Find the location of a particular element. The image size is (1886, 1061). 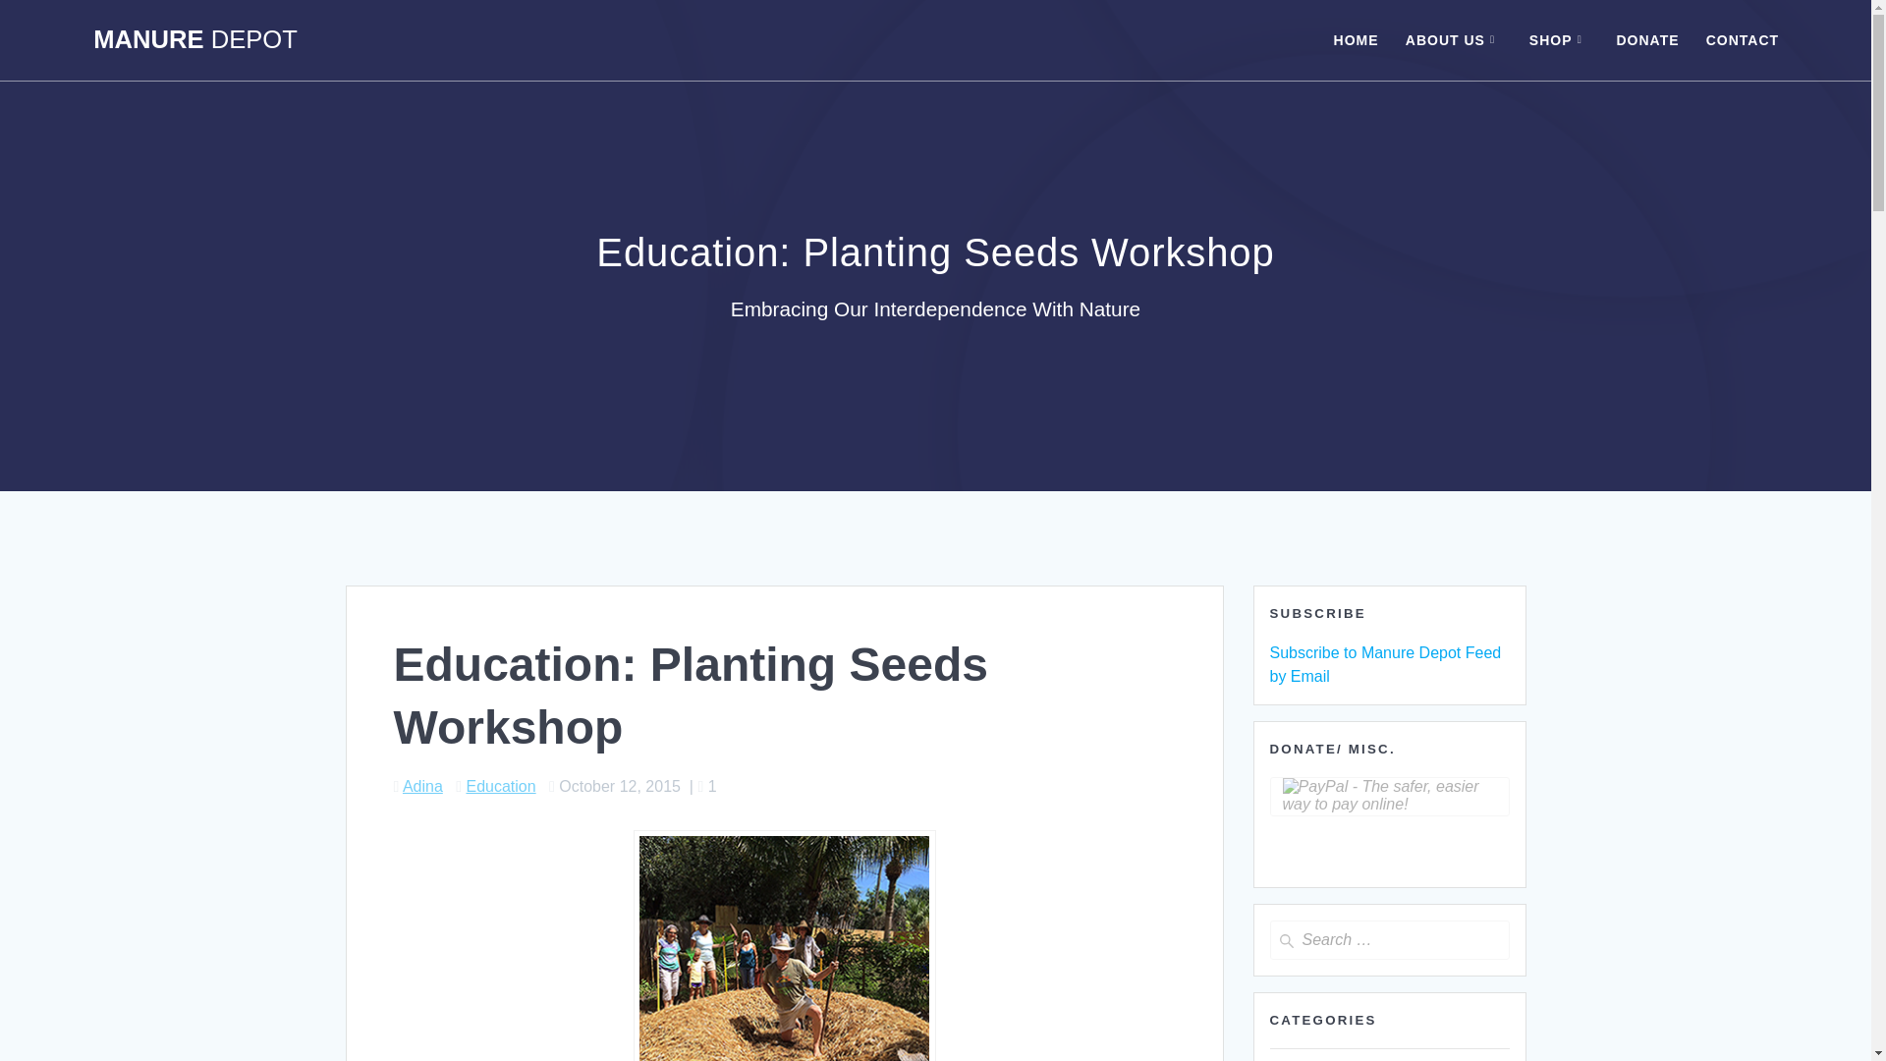

DONATE is located at coordinates (1646, 39).